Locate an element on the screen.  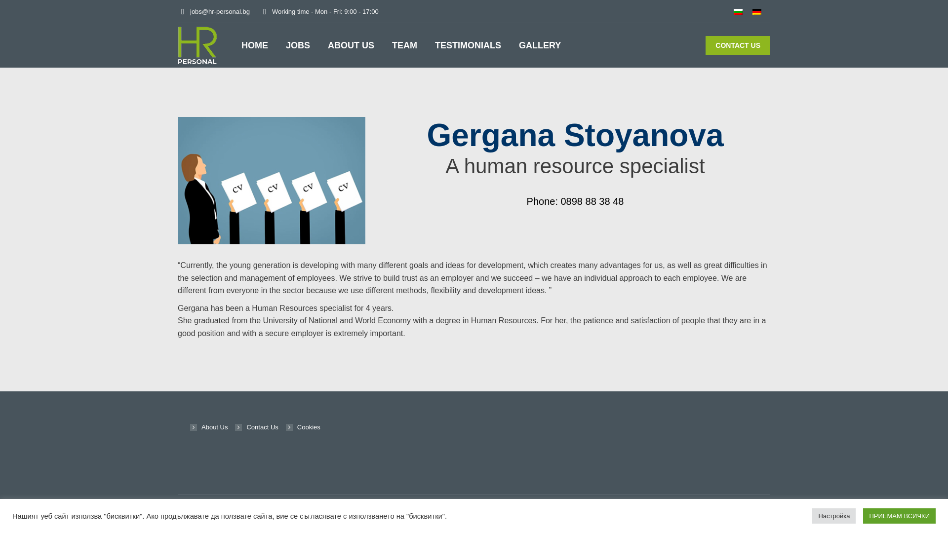
GALLERY is located at coordinates (540, 45).